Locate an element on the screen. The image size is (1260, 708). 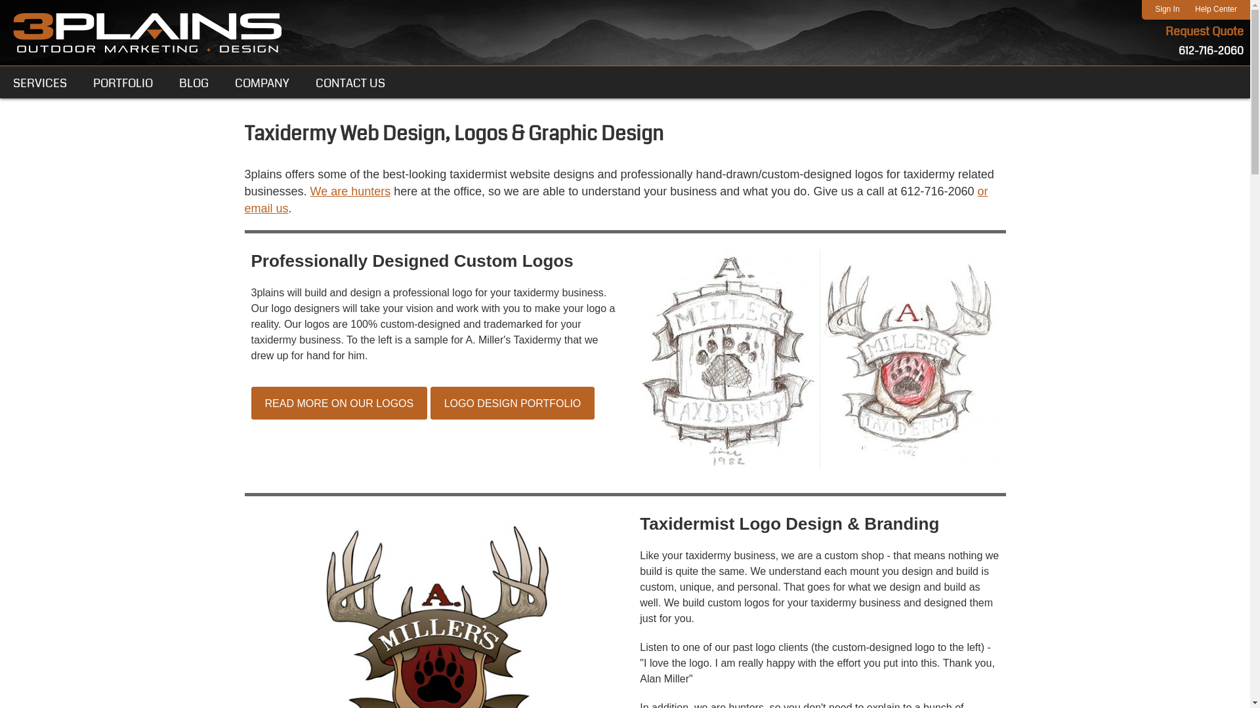
COMPANY is located at coordinates (262, 83).